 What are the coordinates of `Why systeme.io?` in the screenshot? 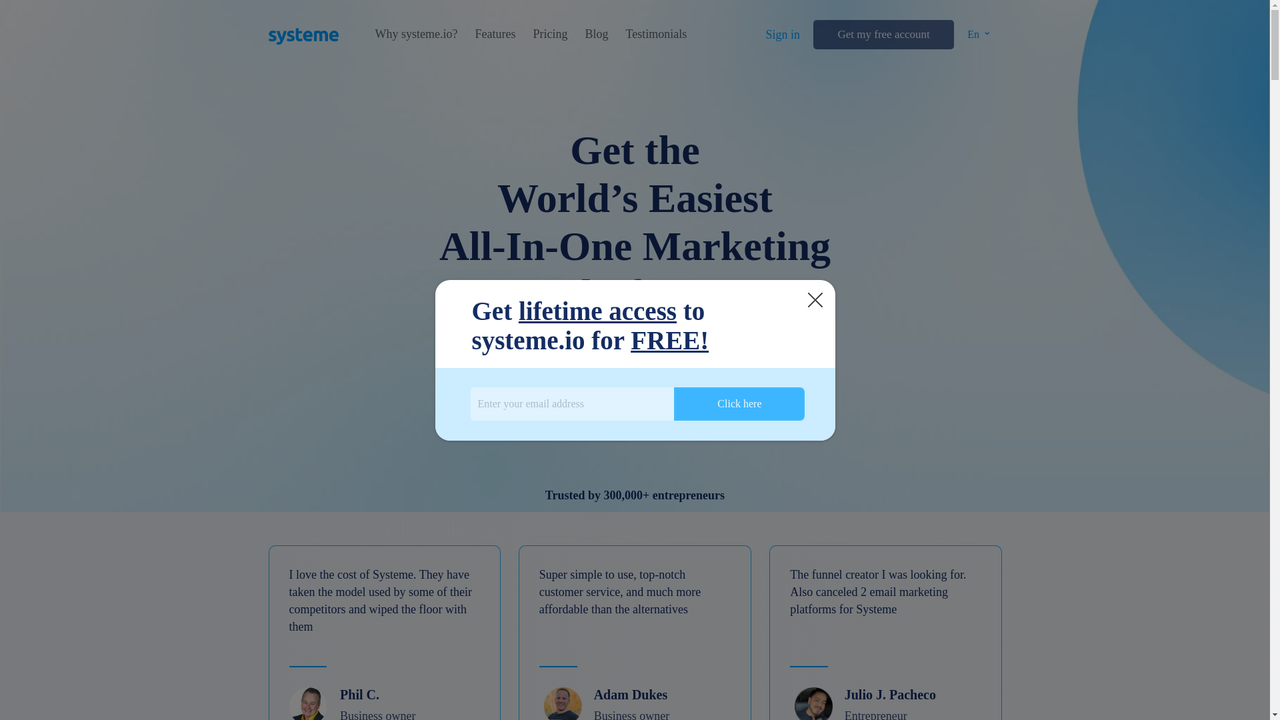 It's located at (416, 34).